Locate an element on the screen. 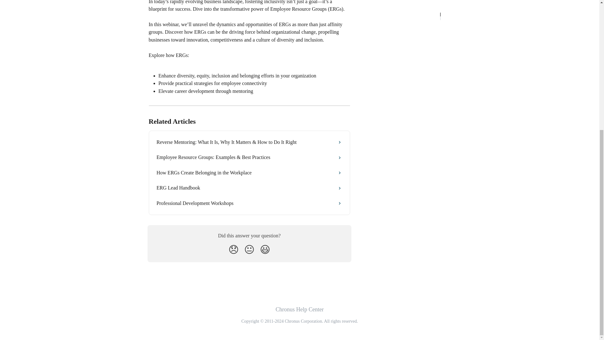 This screenshot has width=604, height=340. ERG Lead Handbook is located at coordinates (249, 188).